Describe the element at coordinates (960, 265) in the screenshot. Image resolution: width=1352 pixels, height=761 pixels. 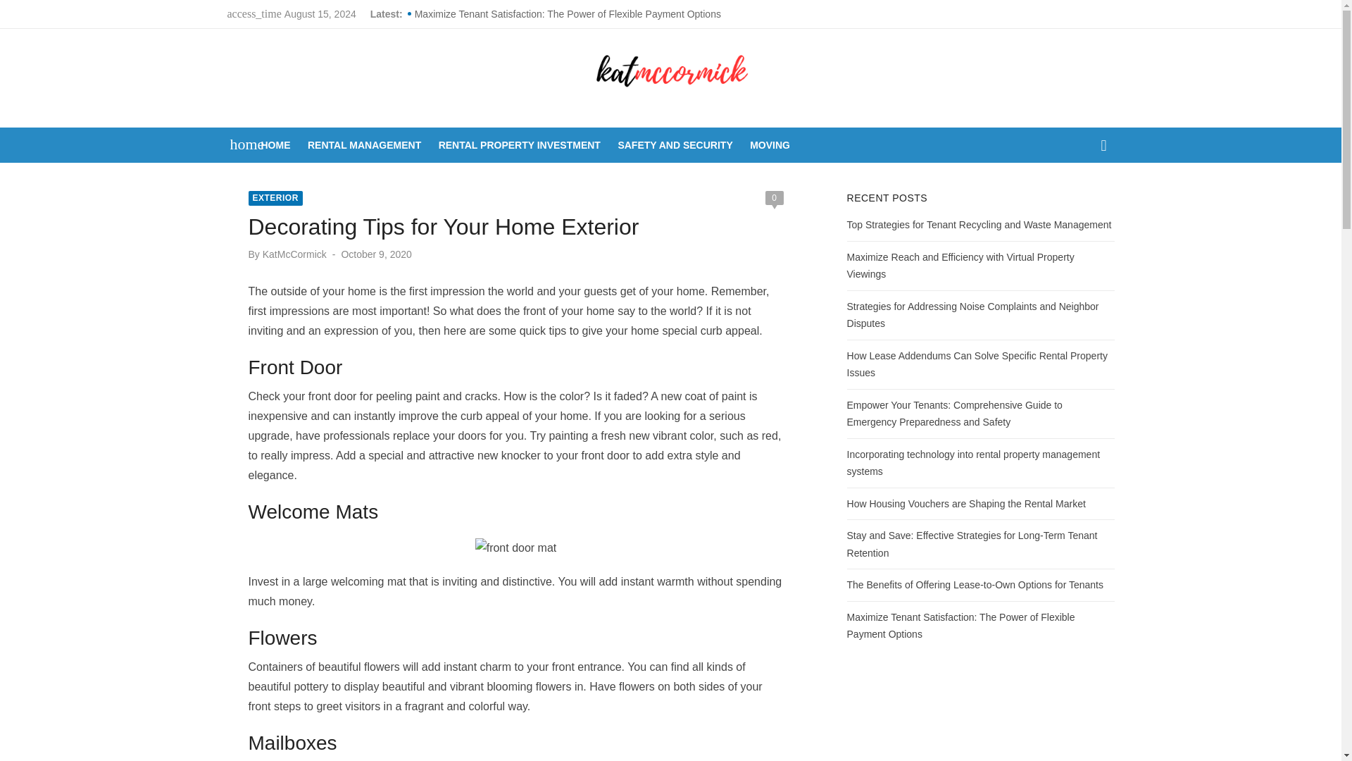
I see `Maximize Reach and Efficiency with Virtual Property Viewings` at that location.